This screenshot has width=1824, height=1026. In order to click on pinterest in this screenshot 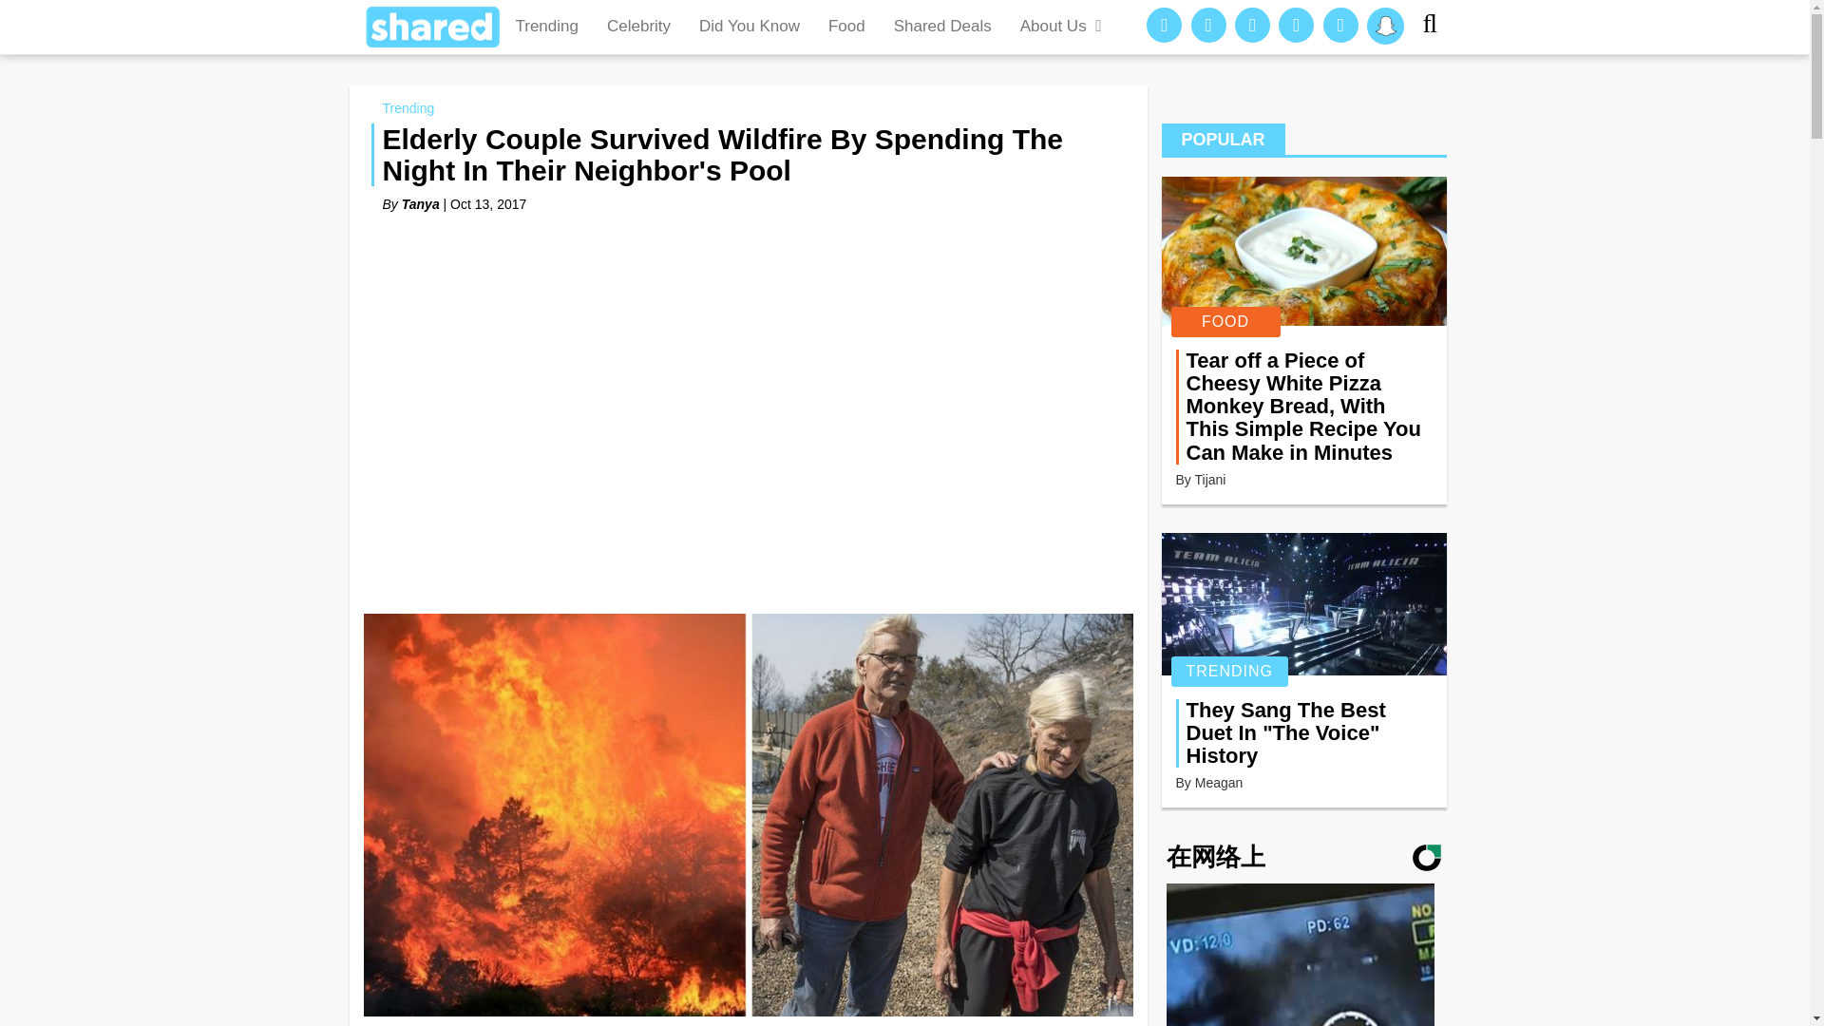, I will do `click(1208, 25)`.